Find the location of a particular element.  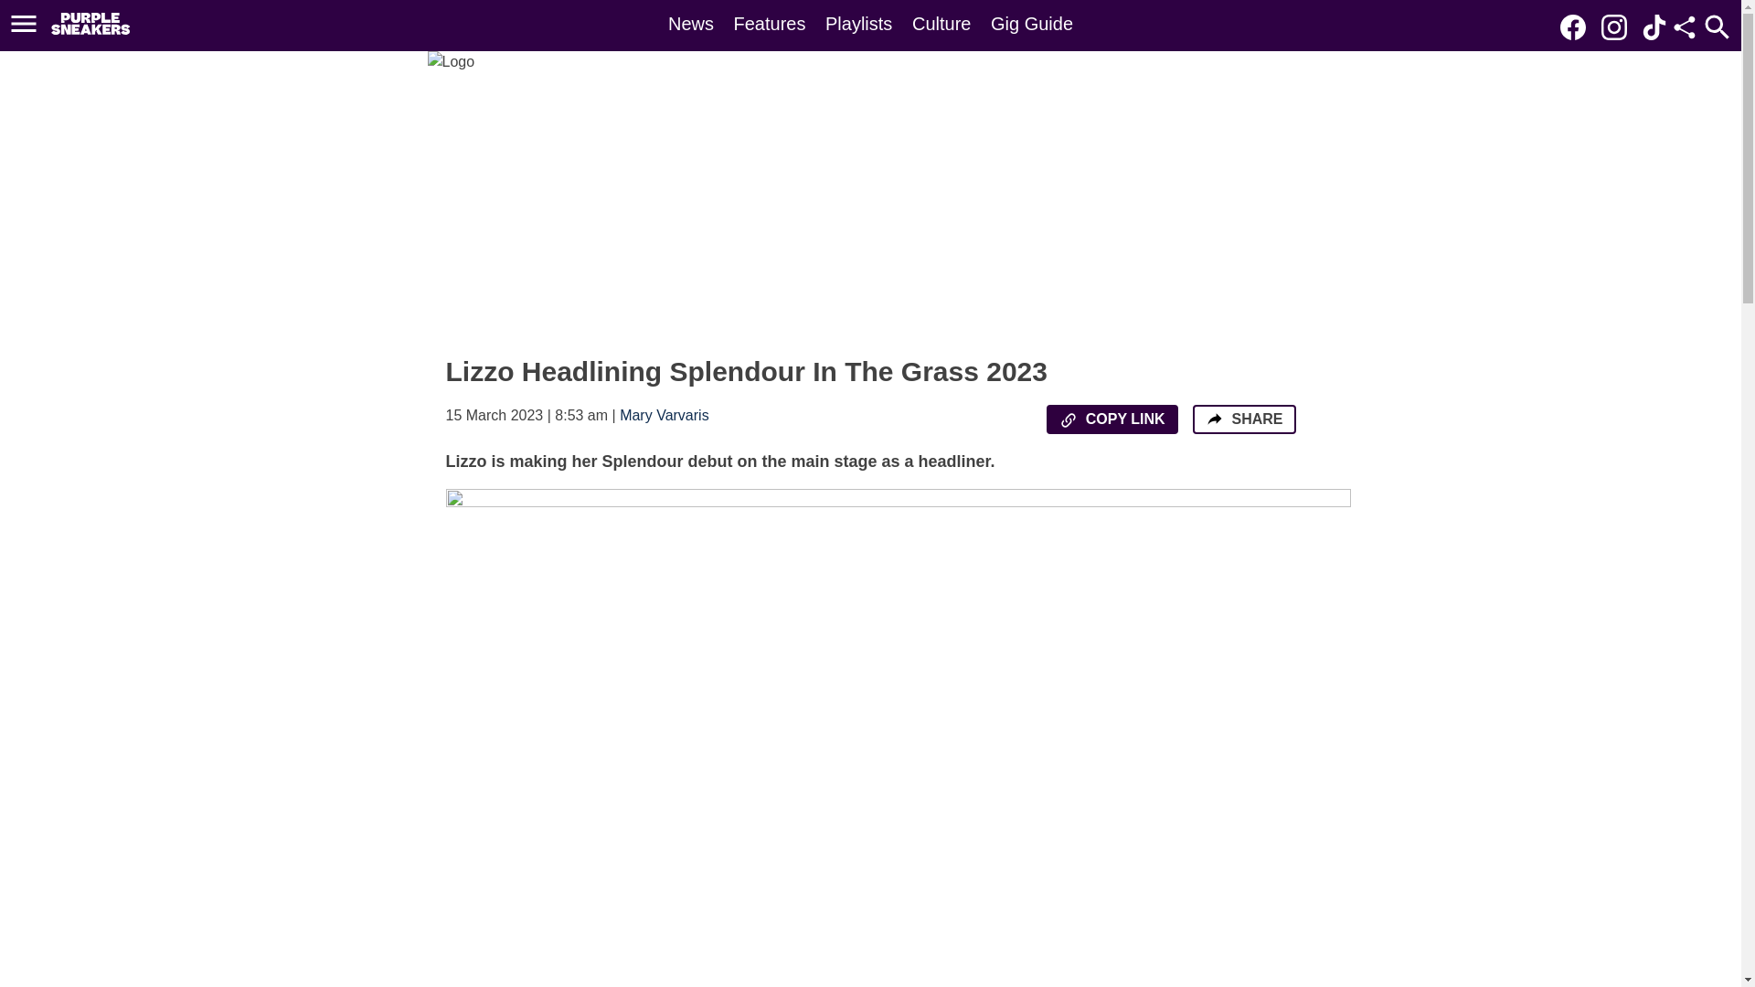

Playlists is located at coordinates (857, 24).